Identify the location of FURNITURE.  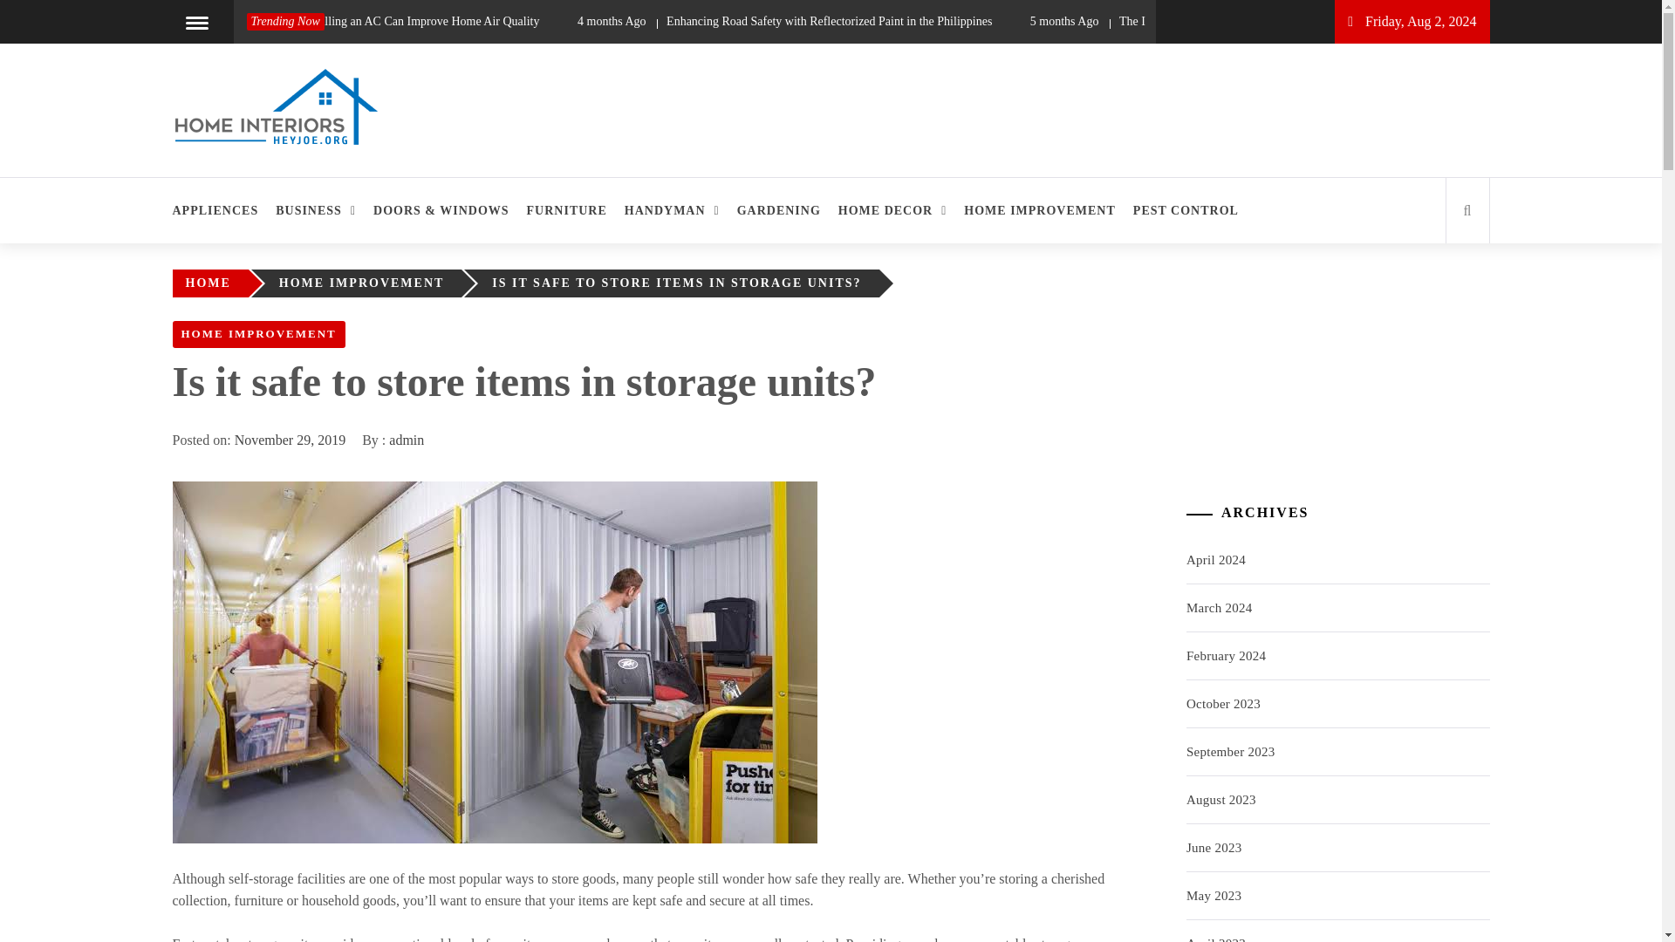
(567, 210).